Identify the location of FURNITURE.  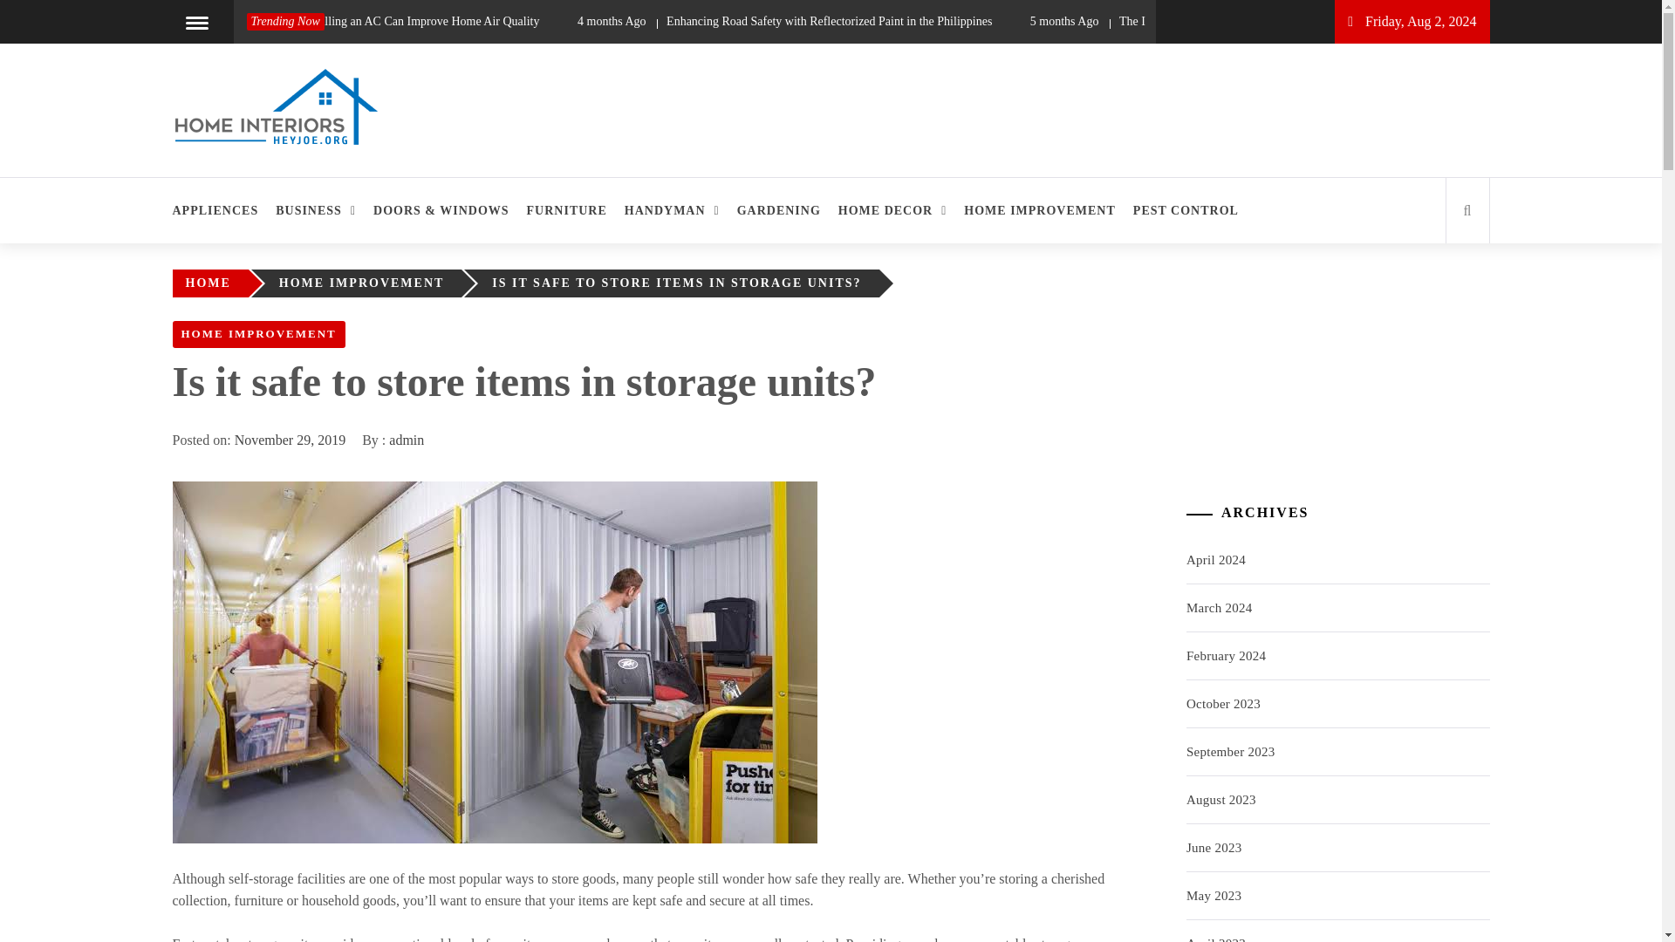
(567, 210).